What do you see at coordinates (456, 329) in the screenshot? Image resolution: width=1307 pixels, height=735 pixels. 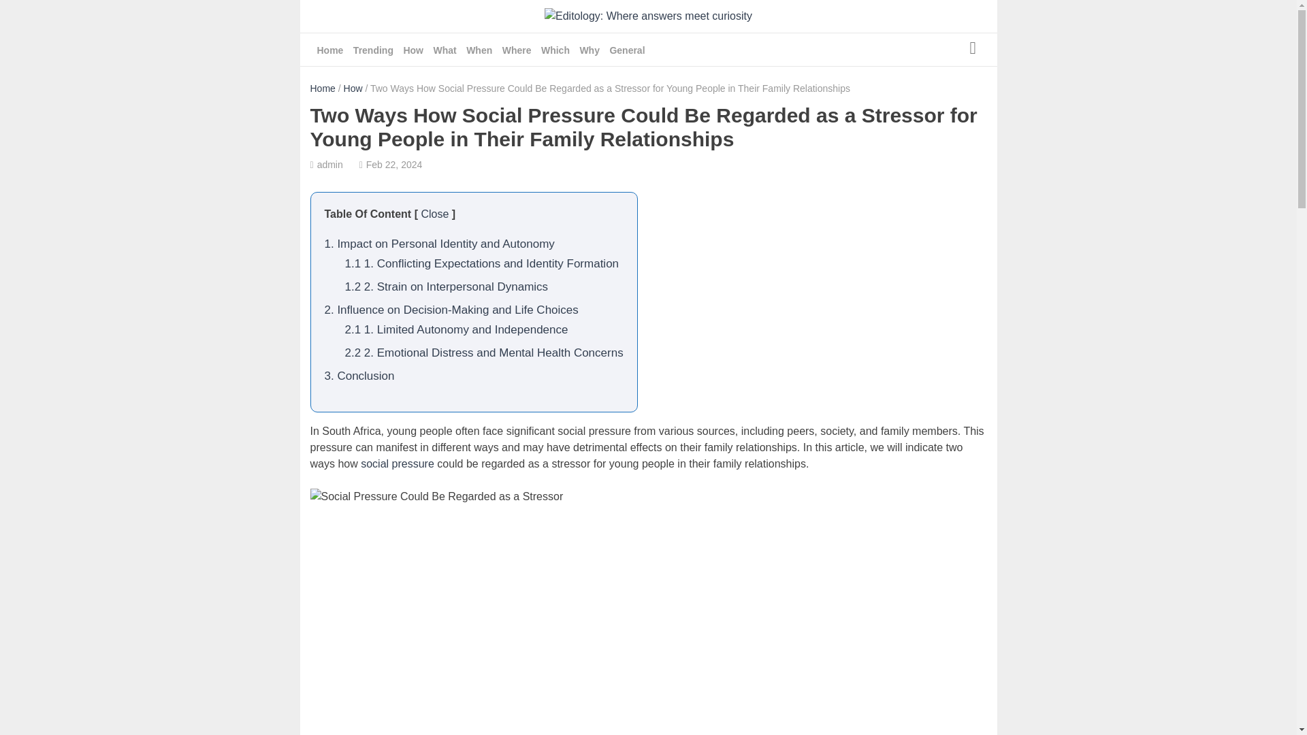 I see `2.1 1. Limited Autonomy and Independence` at bounding box center [456, 329].